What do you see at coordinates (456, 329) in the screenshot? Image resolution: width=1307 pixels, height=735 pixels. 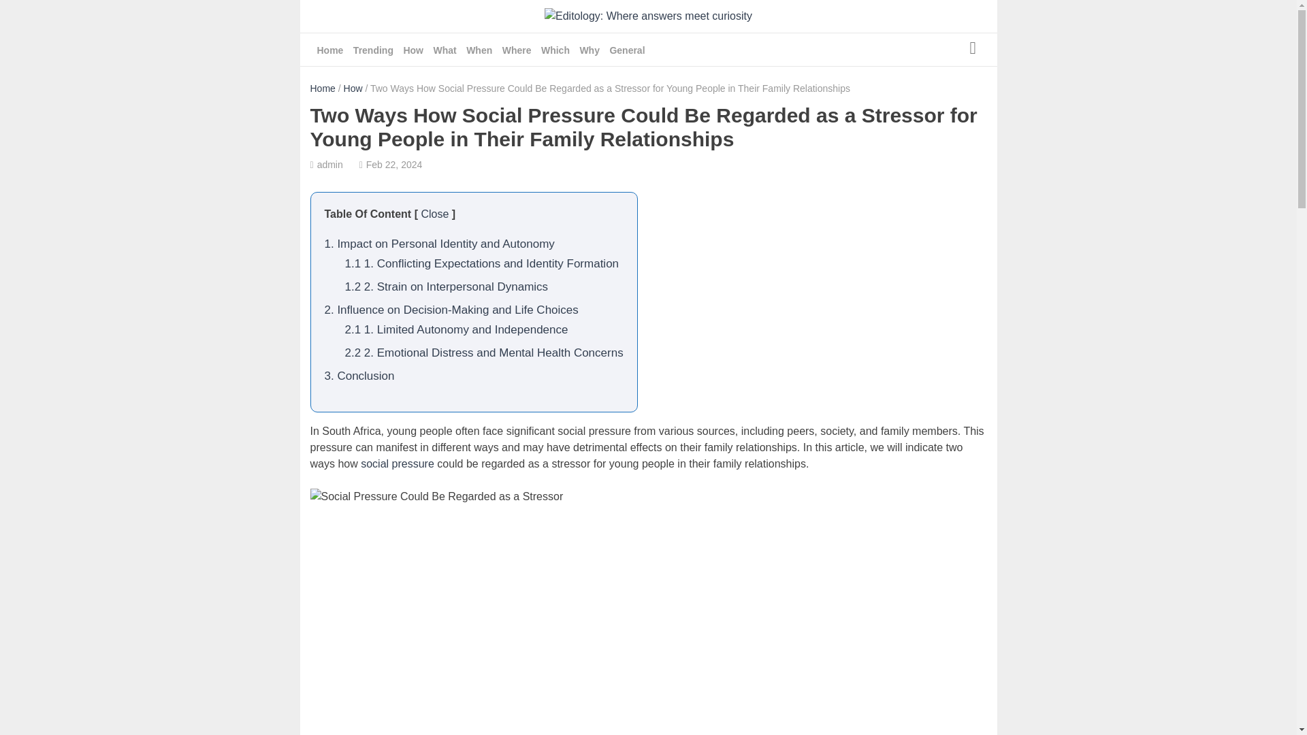 I see `2.1 1. Limited Autonomy and Independence` at bounding box center [456, 329].